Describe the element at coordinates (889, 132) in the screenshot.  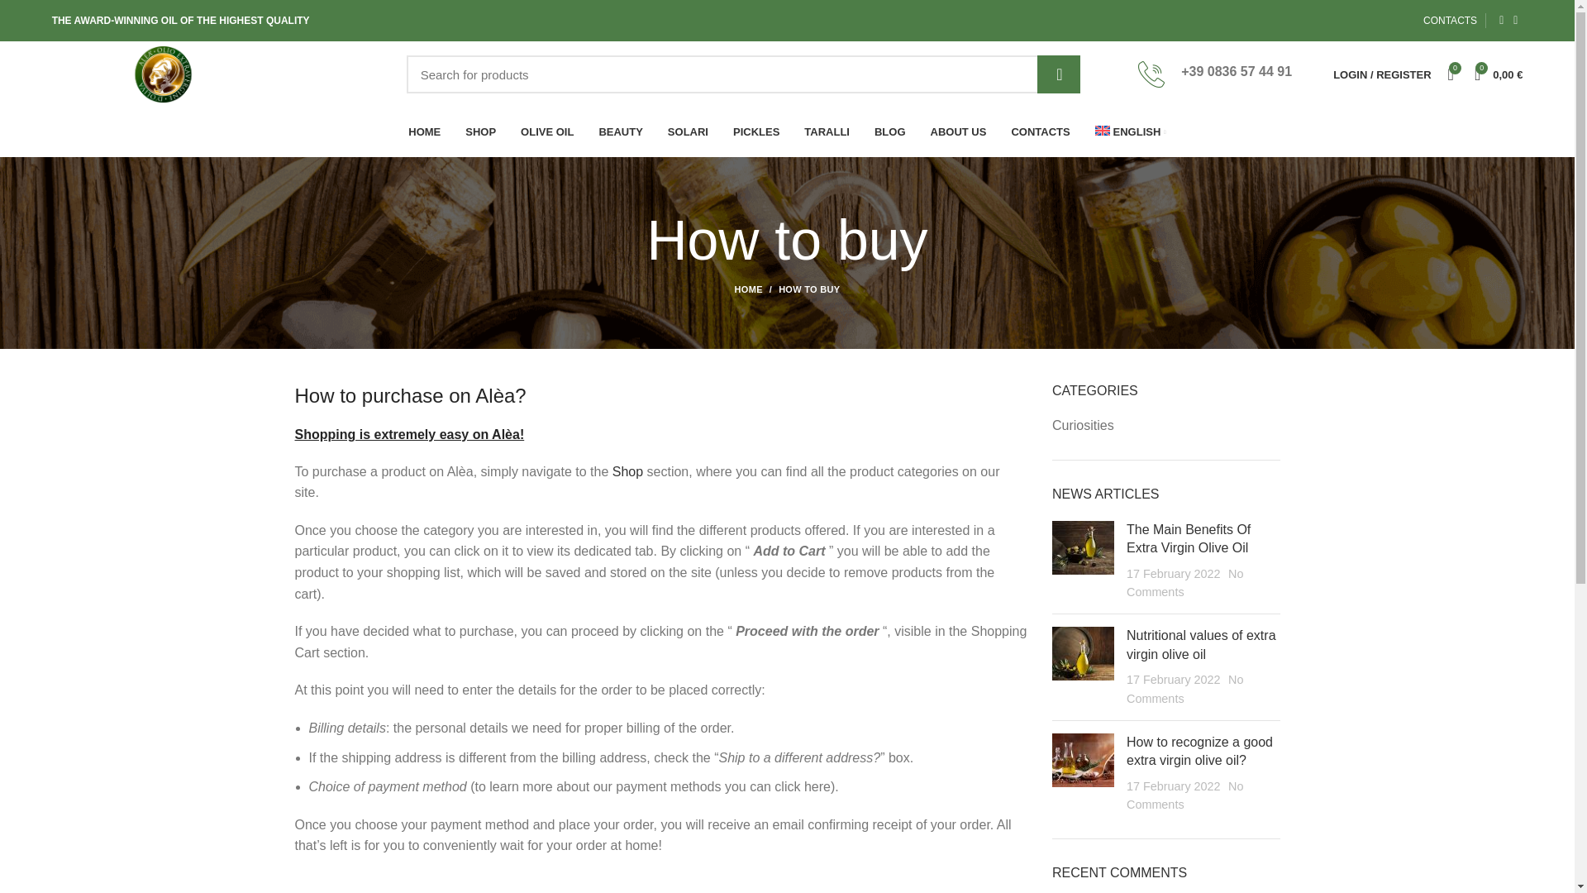
I see `BLOG` at that location.